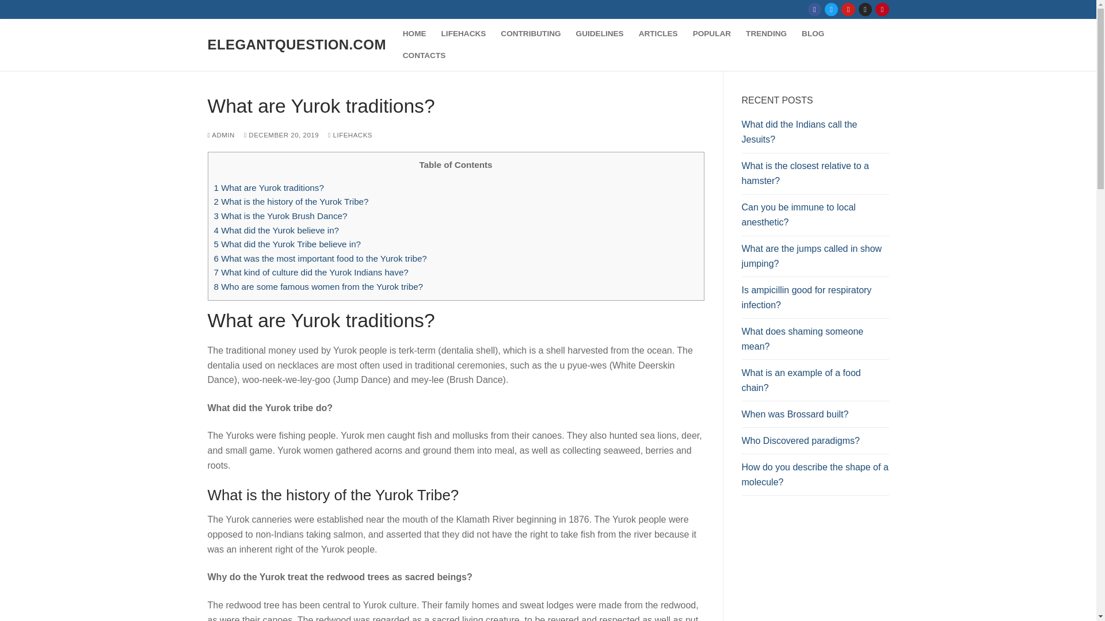  What do you see at coordinates (865, 9) in the screenshot?
I see `Instagram` at bounding box center [865, 9].